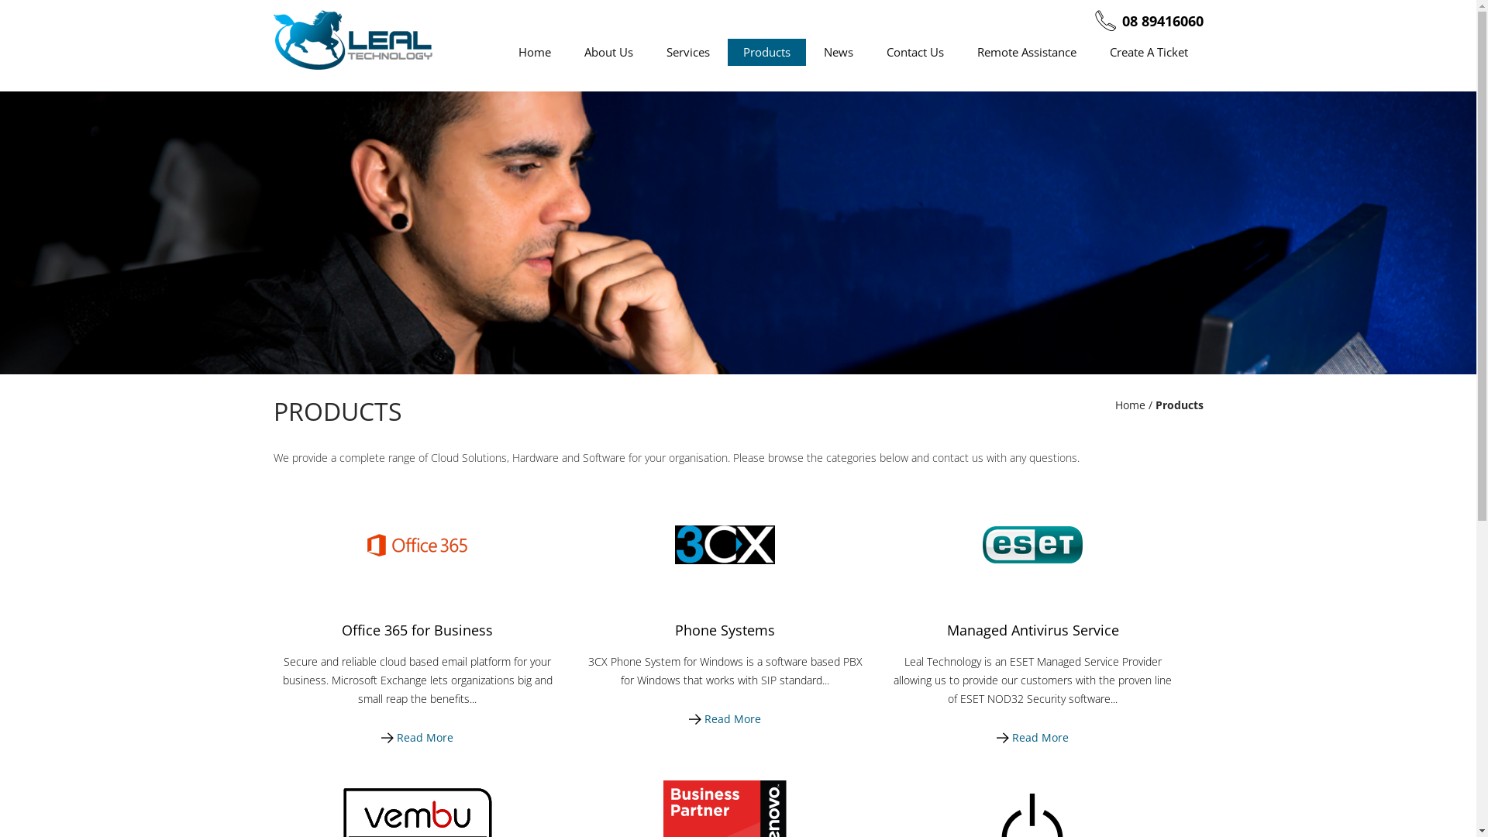 This screenshot has height=837, width=1488. What do you see at coordinates (915, 53) in the screenshot?
I see `Contact Us` at bounding box center [915, 53].